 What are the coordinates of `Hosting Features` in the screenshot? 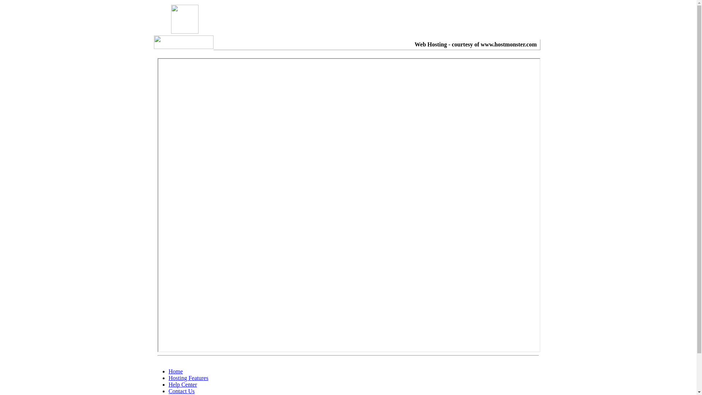 It's located at (189, 378).